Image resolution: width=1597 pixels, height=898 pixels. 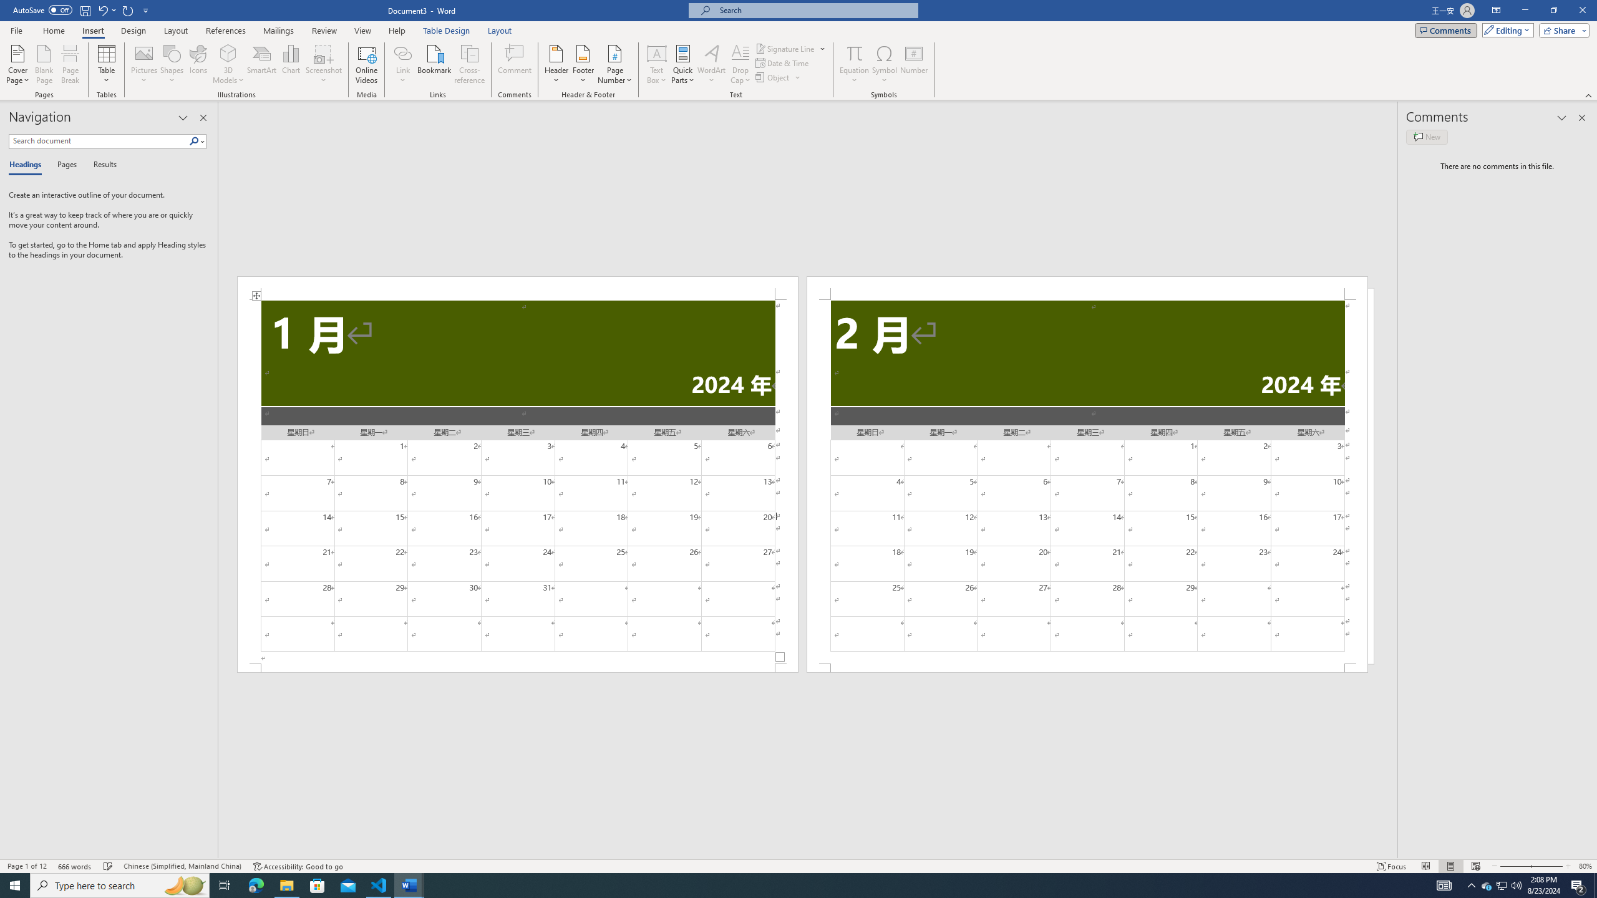 What do you see at coordinates (614, 64) in the screenshot?
I see `Page Number` at bounding box center [614, 64].